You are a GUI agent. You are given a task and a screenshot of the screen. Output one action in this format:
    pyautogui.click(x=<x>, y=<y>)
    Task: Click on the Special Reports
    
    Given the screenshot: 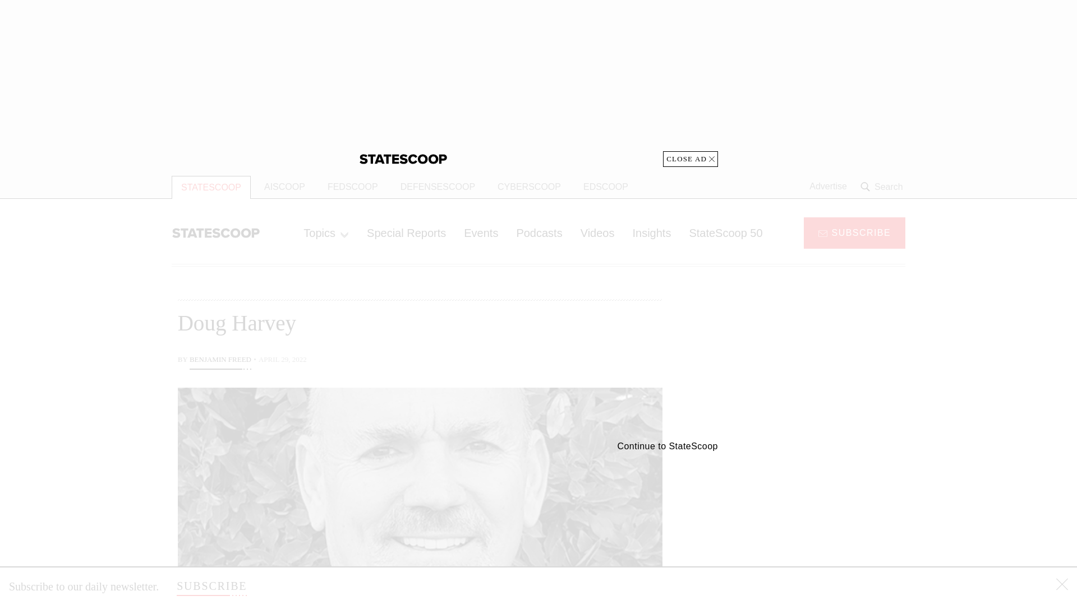 What is the action you would take?
    pyautogui.click(x=406, y=232)
    